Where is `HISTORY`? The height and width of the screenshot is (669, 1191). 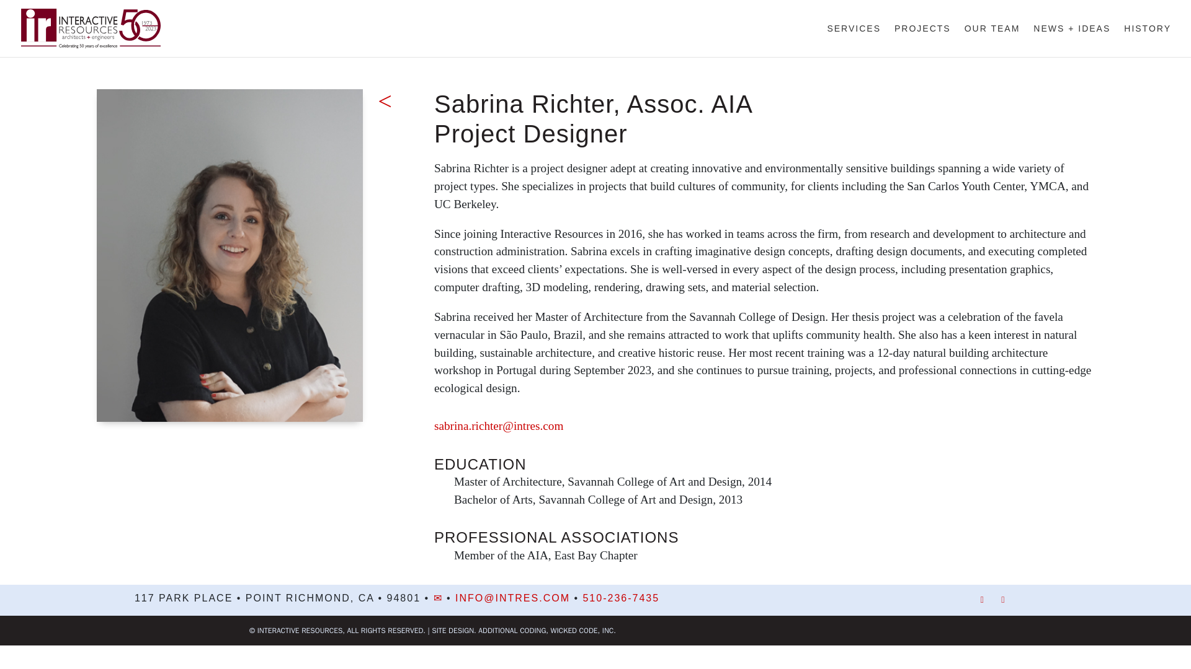
HISTORY is located at coordinates (1148, 40).